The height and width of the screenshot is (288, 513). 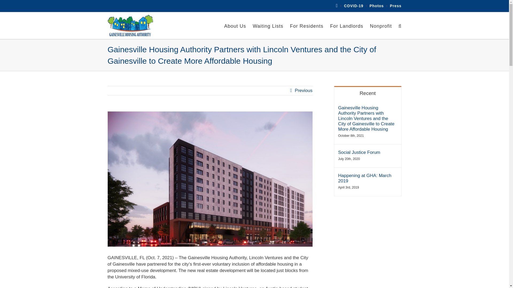 I want to click on Photos, so click(x=376, y=6).